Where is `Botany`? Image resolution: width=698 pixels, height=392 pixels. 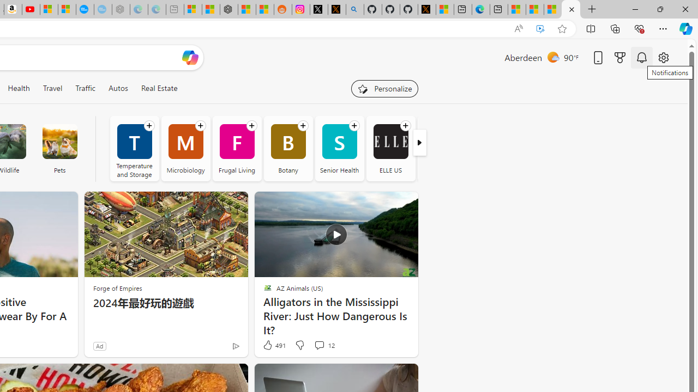
Botany is located at coordinates (288, 148).